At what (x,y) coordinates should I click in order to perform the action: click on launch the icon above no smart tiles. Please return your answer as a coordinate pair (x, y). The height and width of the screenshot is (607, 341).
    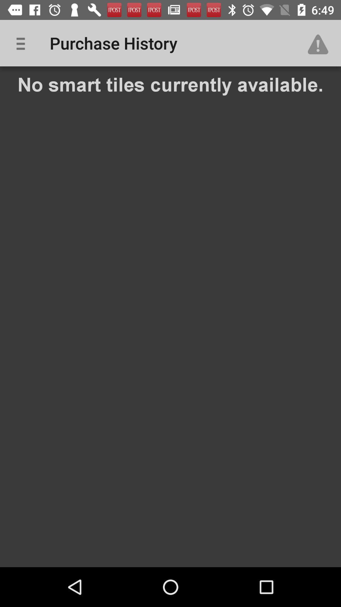
    Looking at the image, I should click on (23, 43).